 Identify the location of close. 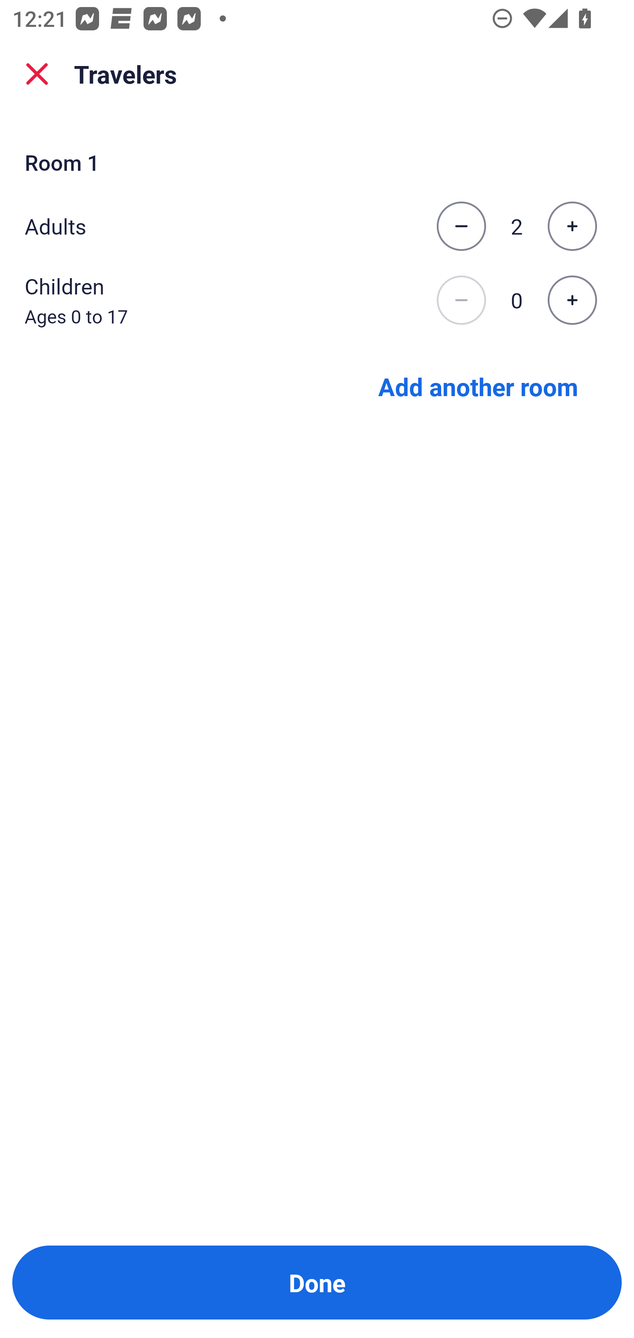
(37, 74).